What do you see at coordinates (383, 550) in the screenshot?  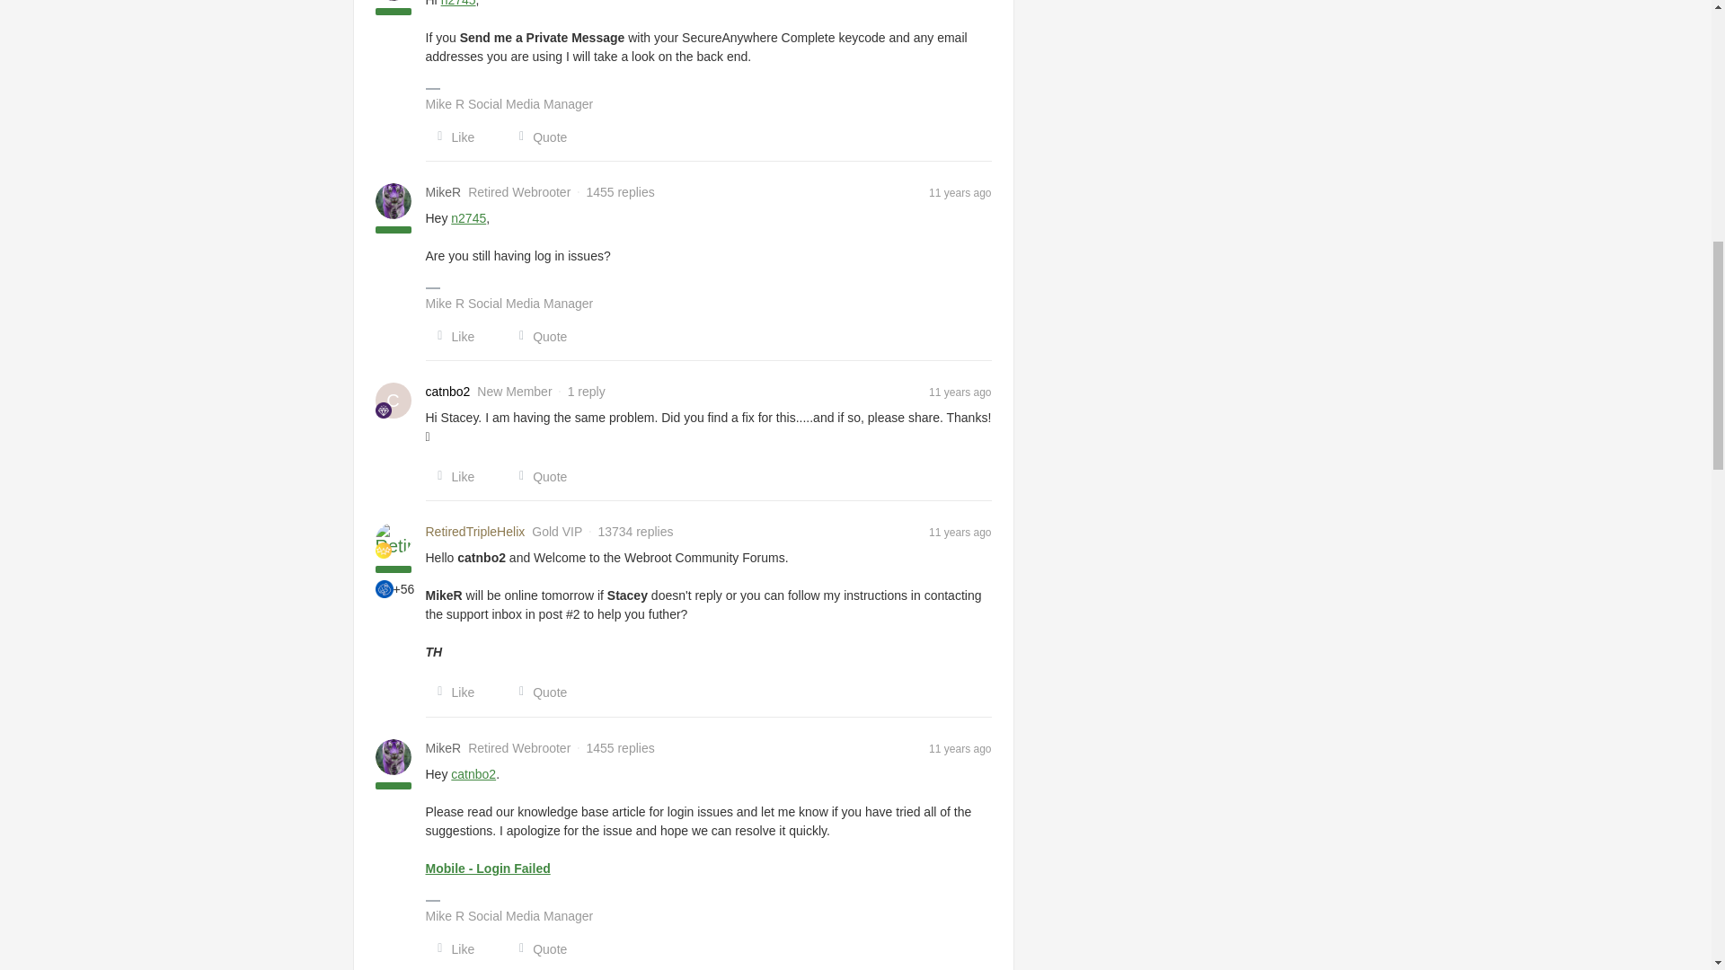 I see `Gold VIP` at bounding box center [383, 550].